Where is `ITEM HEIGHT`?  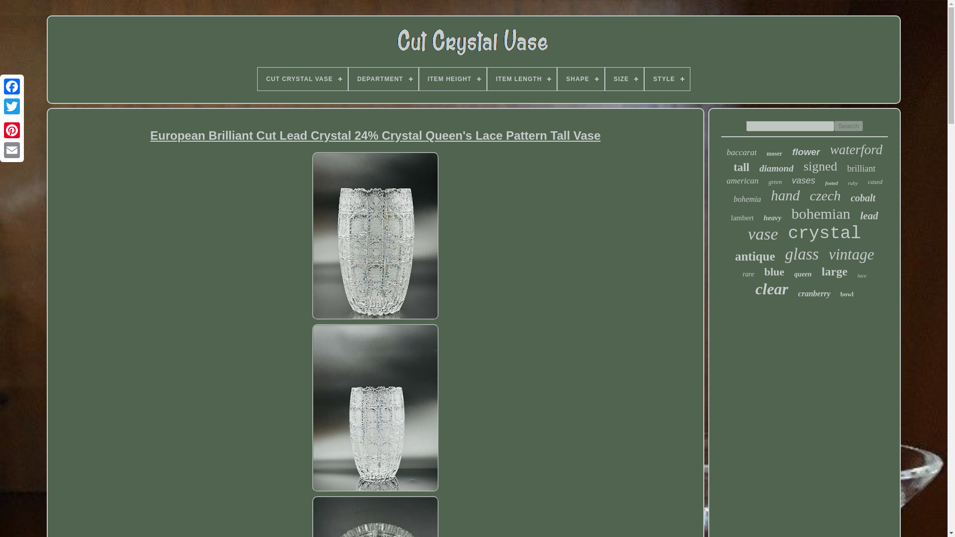 ITEM HEIGHT is located at coordinates (453, 79).